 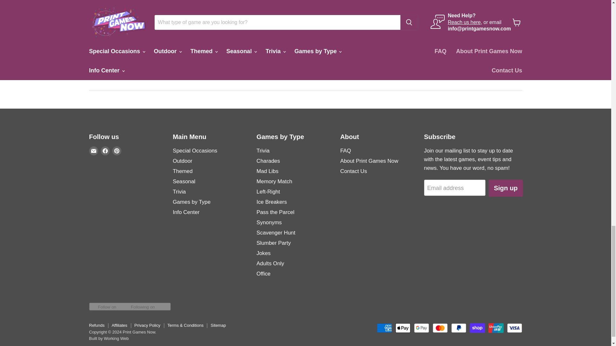 I want to click on Facebook, so click(x=105, y=151).